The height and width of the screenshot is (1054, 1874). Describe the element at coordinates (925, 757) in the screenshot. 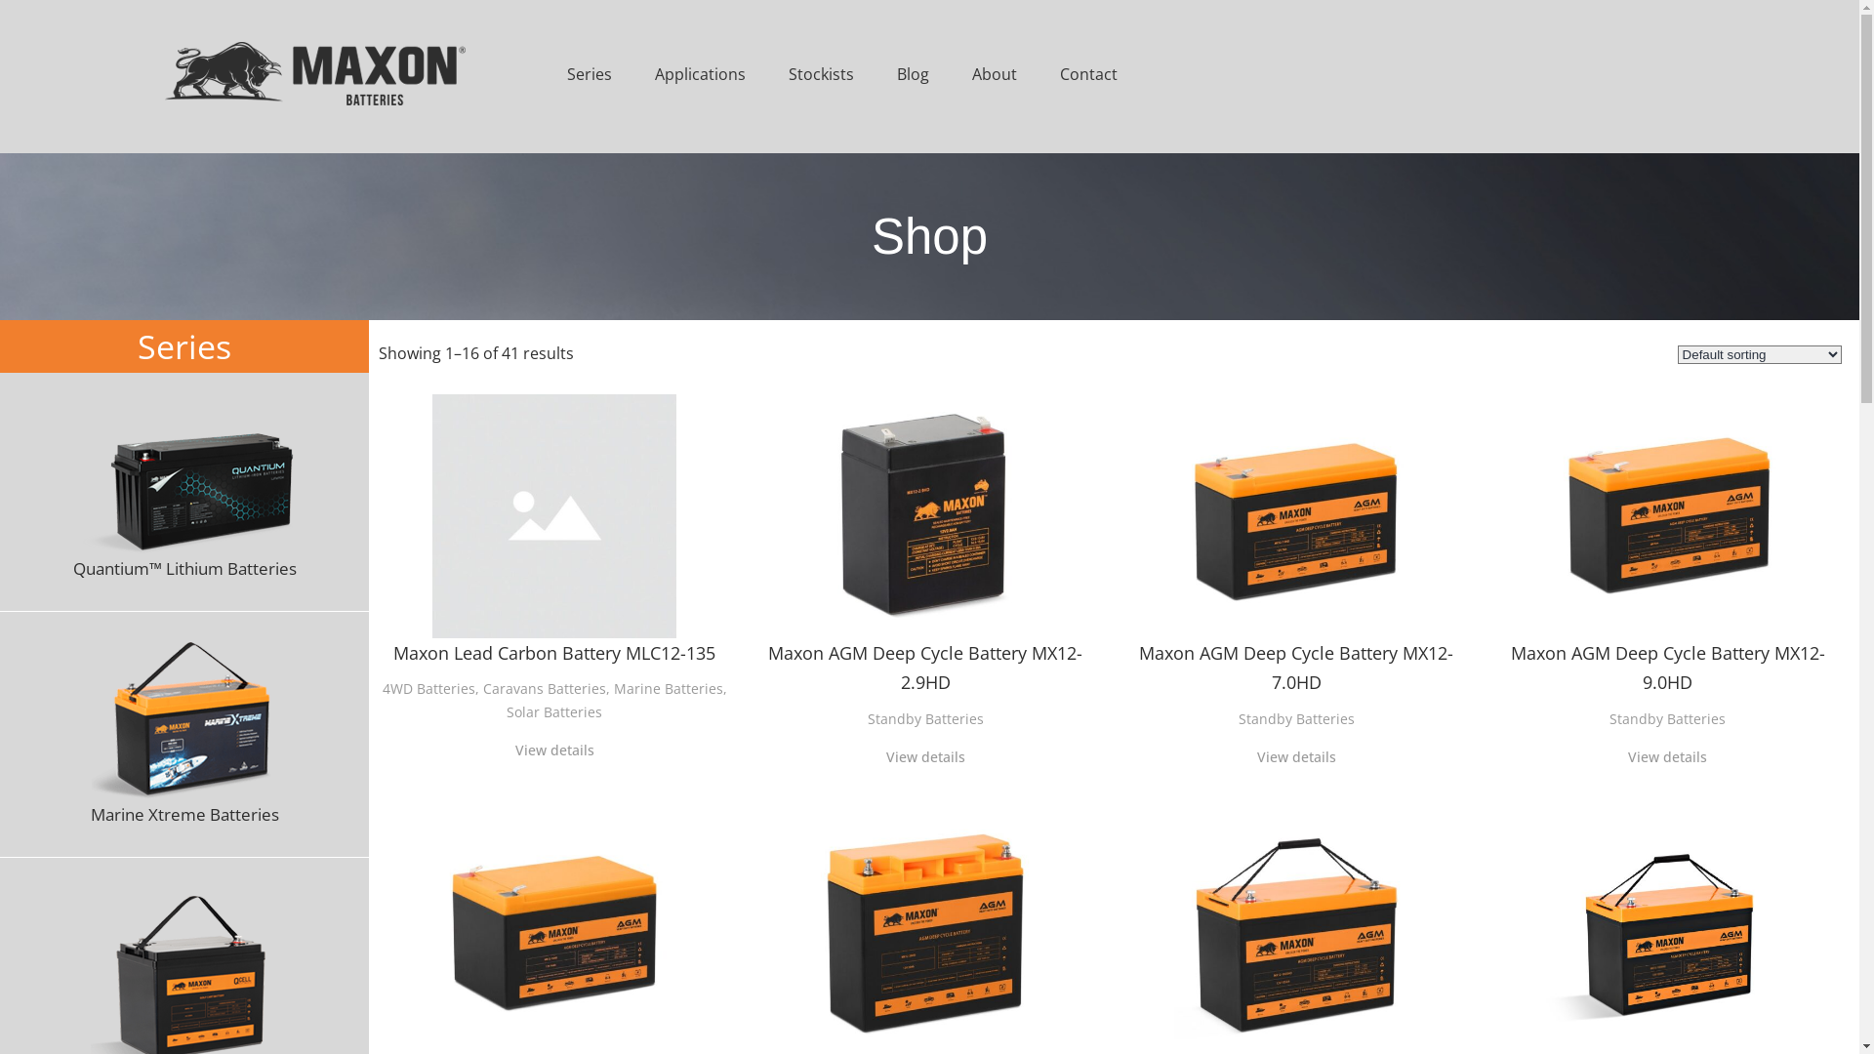

I see `View details` at that location.